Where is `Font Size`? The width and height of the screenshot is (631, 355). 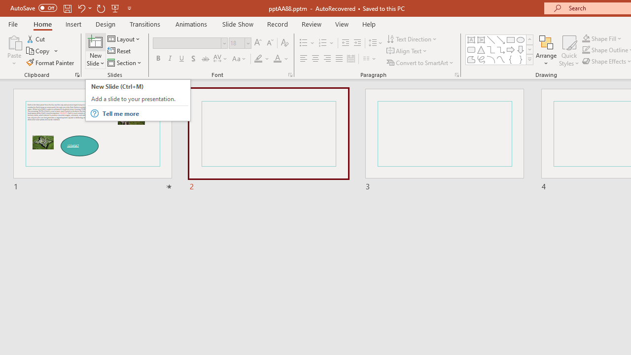 Font Size is located at coordinates (240, 43).